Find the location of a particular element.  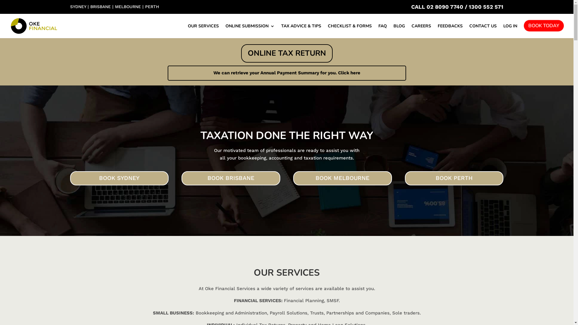

ONLINE SUBMISSION is located at coordinates (250, 31).